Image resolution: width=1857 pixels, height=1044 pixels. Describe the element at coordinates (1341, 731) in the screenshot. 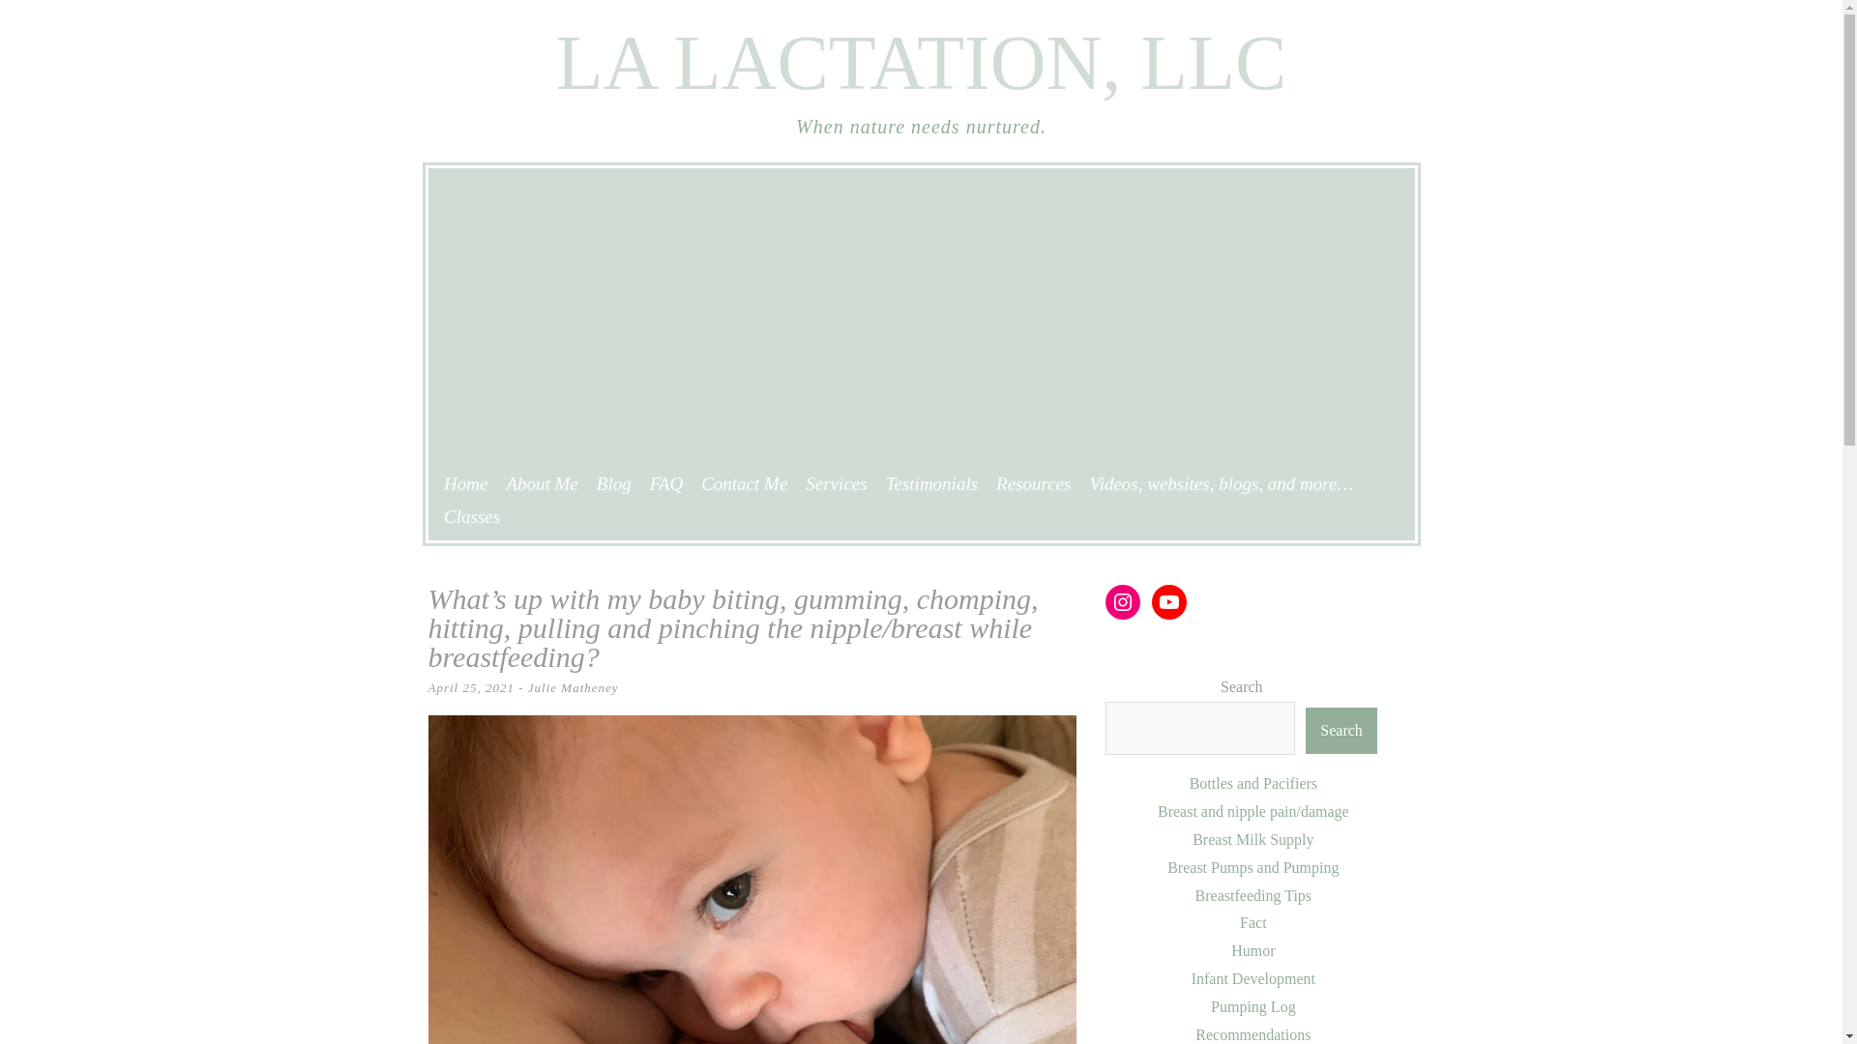

I see `Search` at that location.